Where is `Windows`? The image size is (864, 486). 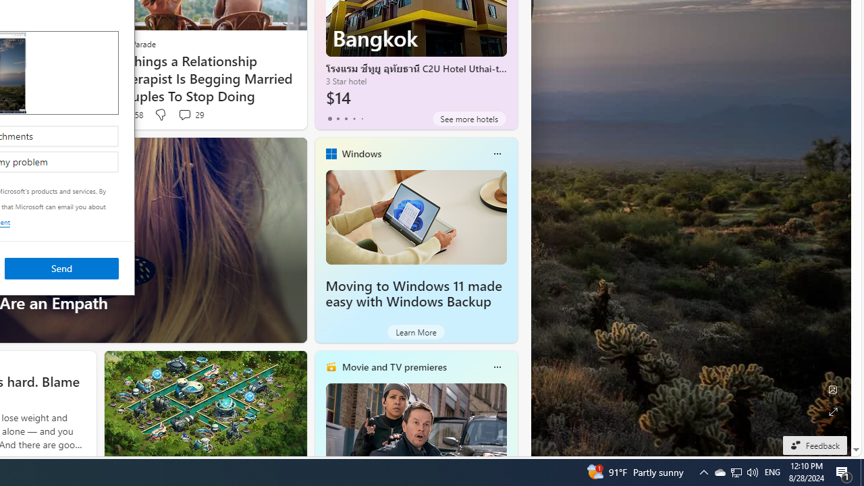 Windows is located at coordinates (833, 412).